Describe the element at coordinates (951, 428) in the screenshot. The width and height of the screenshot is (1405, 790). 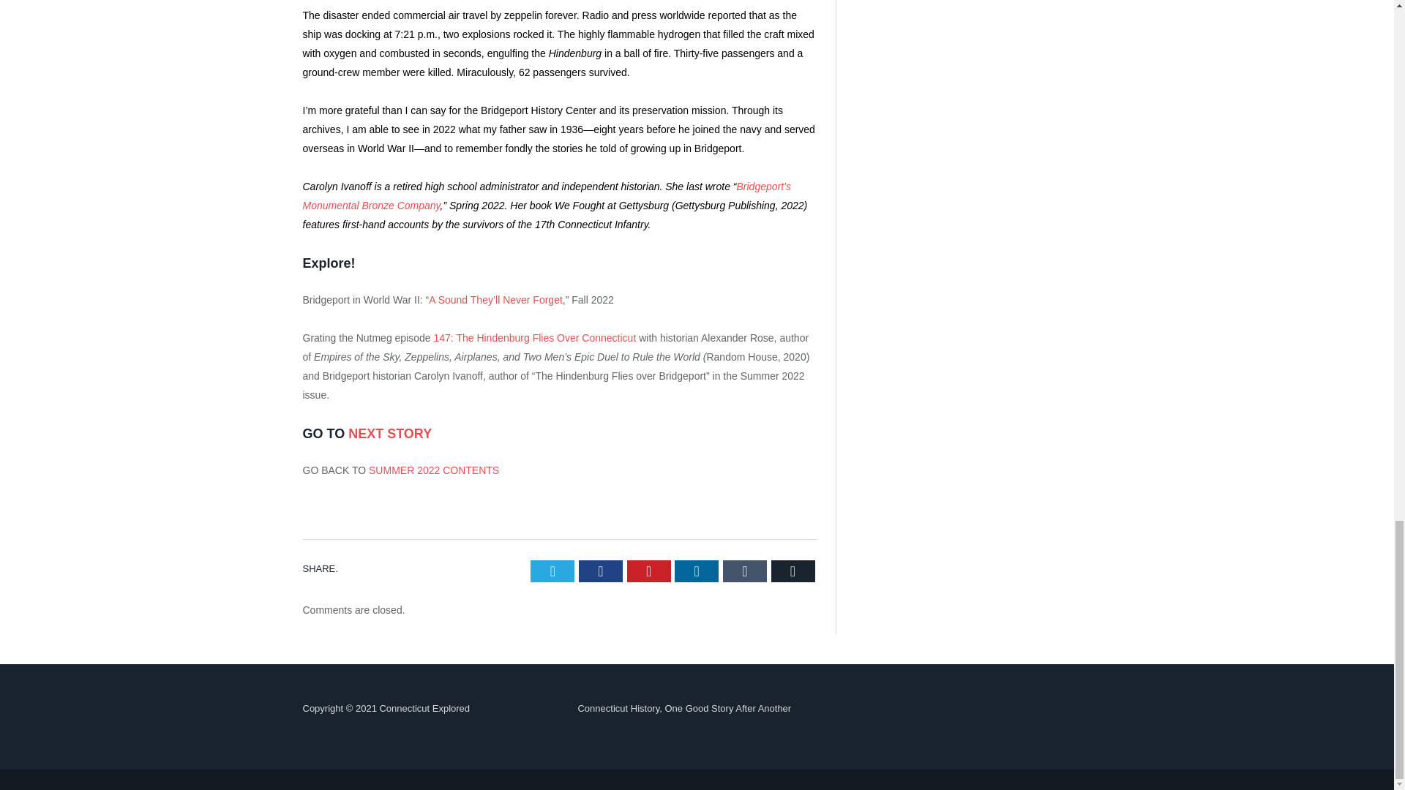
I see `Share` at that location.